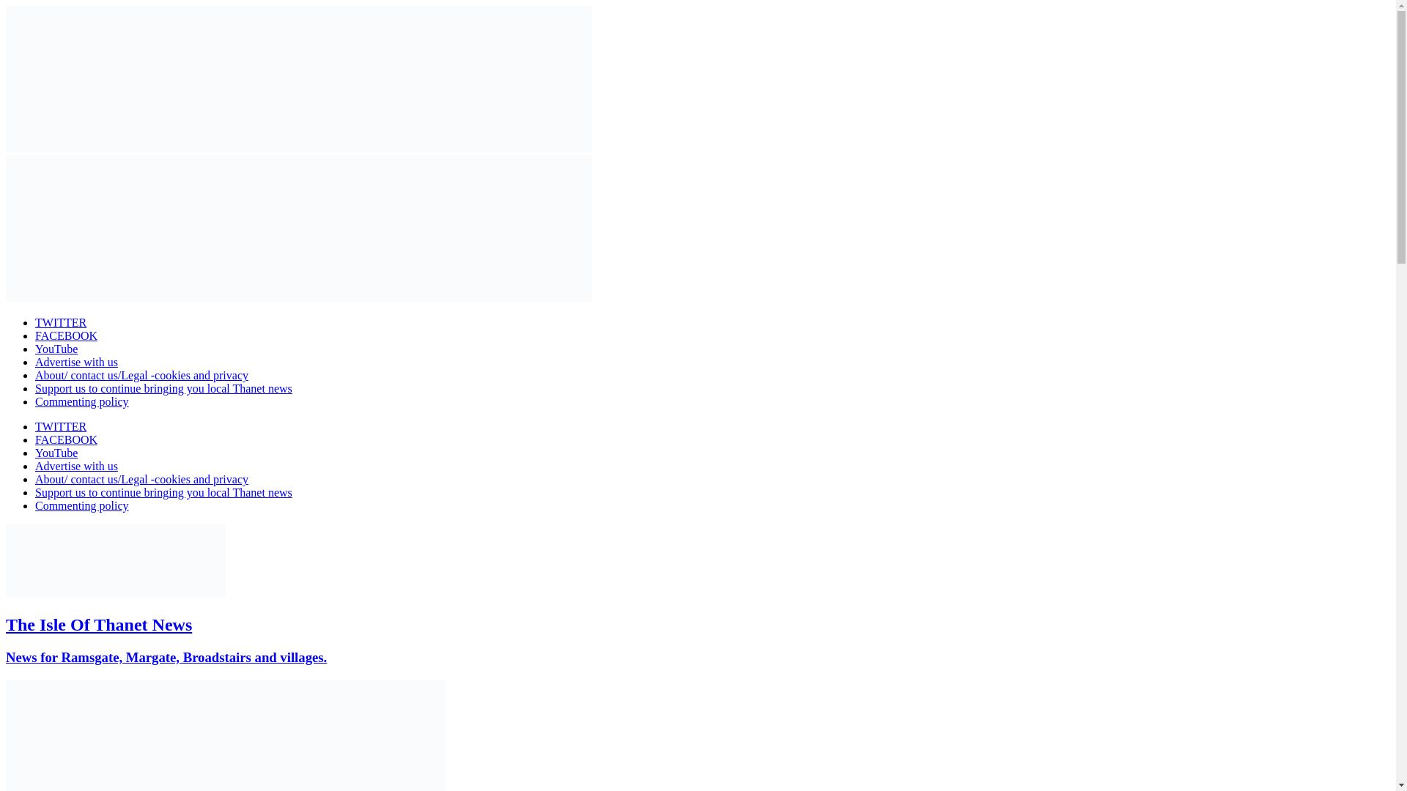  Describe the element at coordinates (60, 322) in the screenshot. I see `TWITTER` at that location.